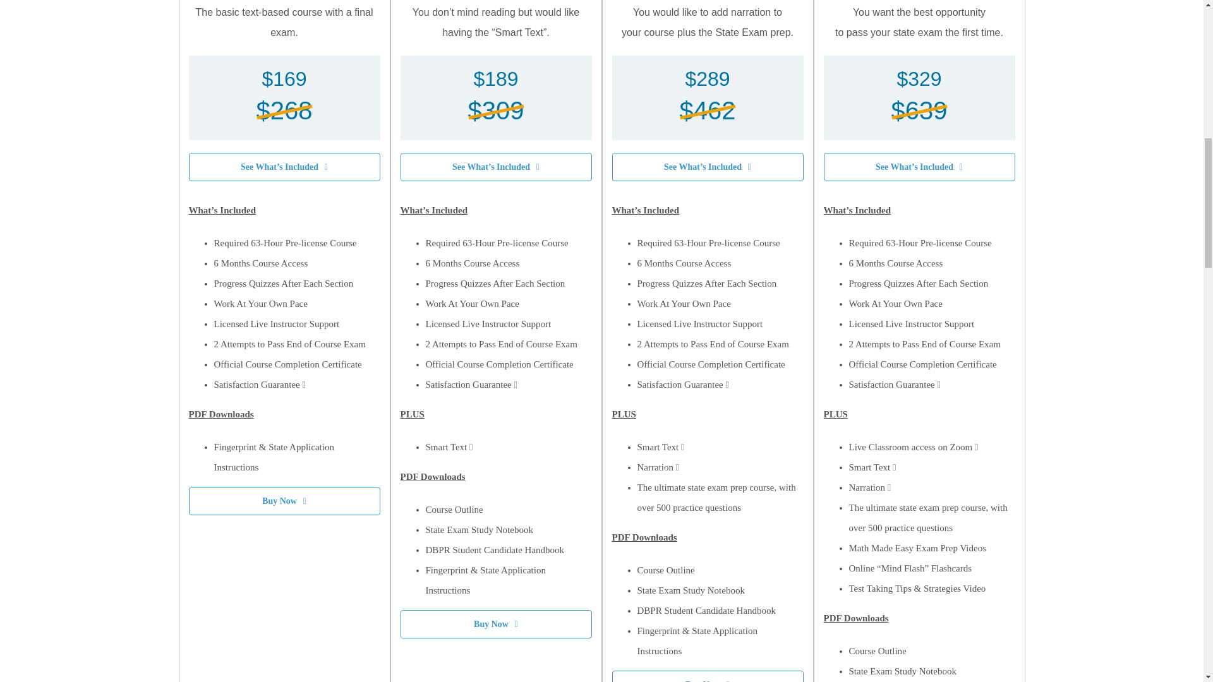  I want to click on Buy Now, so click(283, 501).